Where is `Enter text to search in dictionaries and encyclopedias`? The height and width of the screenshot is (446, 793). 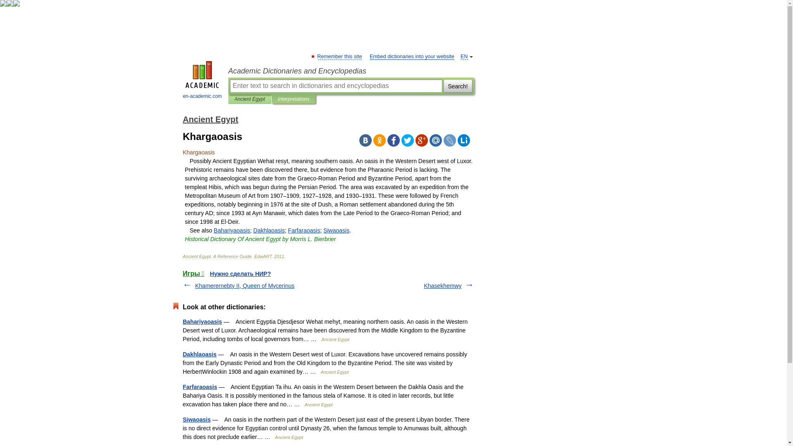 Enter text to search in dictionaries and encyclopedias is located at coordinates (335, 86).